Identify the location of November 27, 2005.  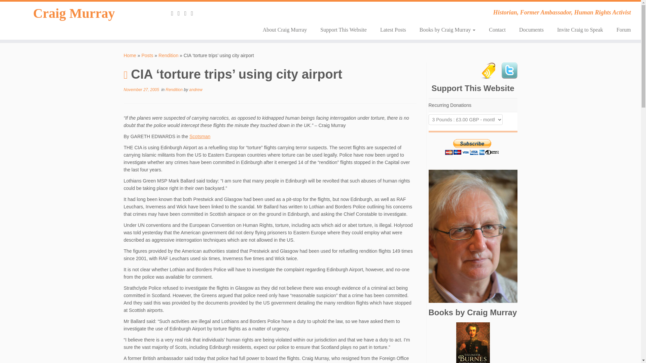
(141, 90).